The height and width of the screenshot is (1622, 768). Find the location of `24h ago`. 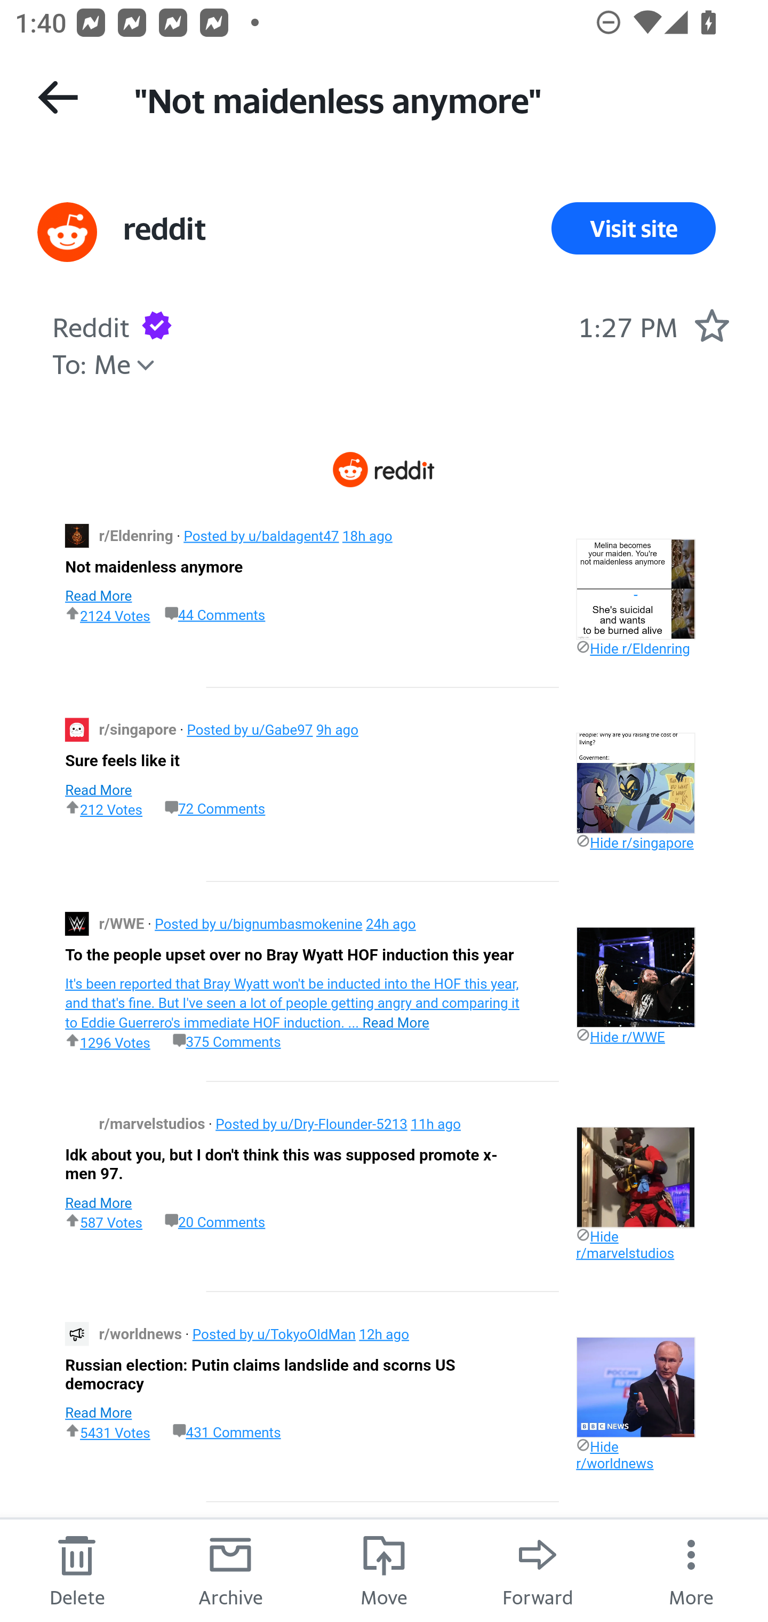

24h ago is located at coordinates (390, 923).